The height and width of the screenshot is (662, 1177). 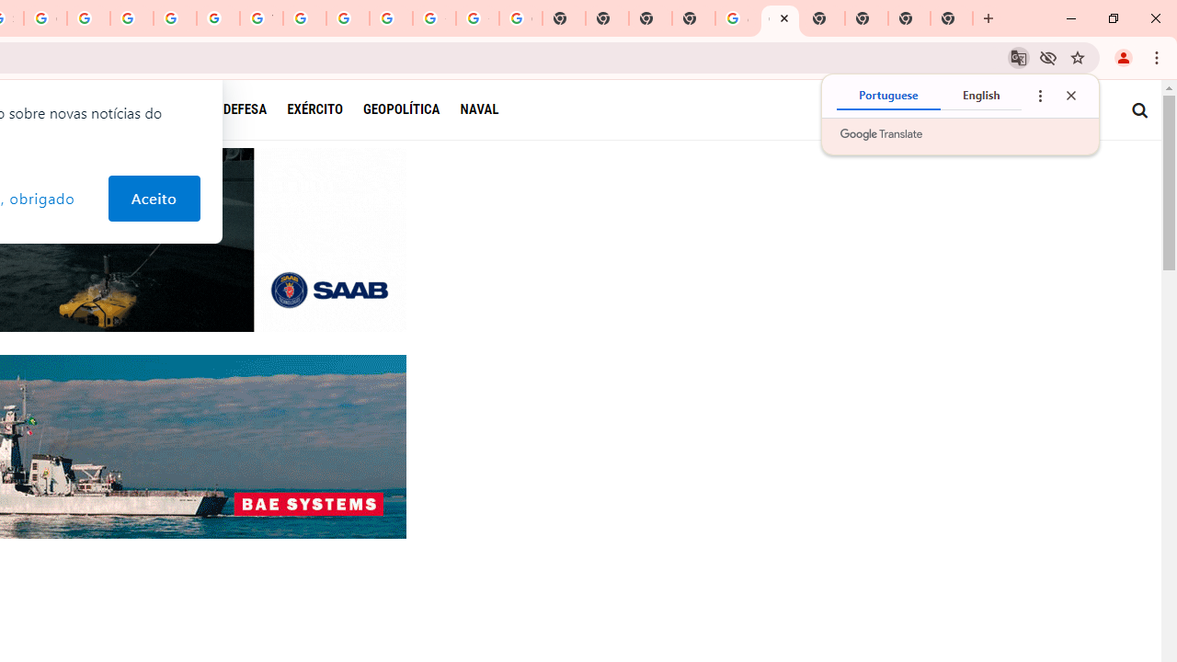 I want to click on AutomationID: menu-item-105101, so click(x=411, y=109).